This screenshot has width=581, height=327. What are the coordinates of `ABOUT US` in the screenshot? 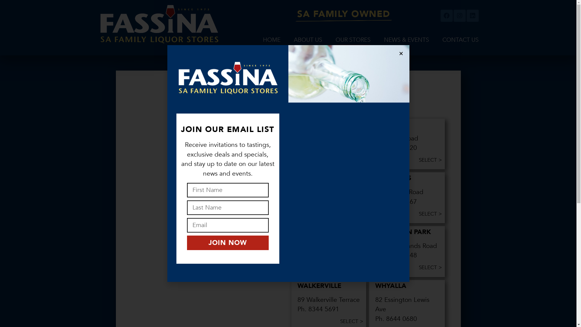 It's located at (308, 40).